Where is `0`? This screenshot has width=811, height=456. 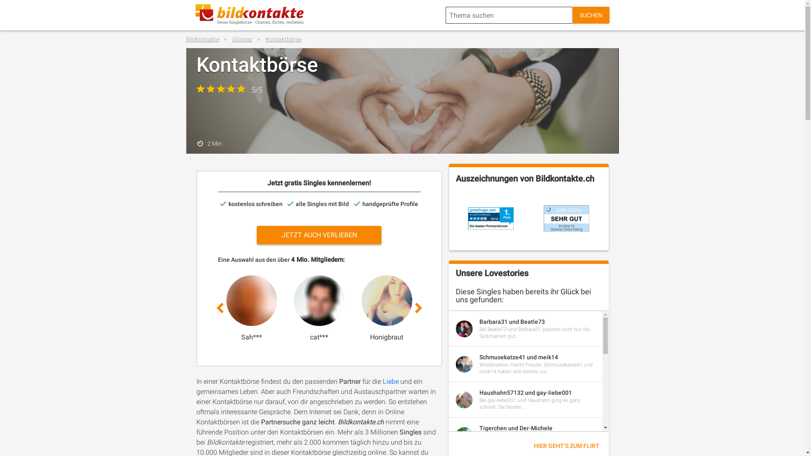 0 is located at coordinates (657, 308).